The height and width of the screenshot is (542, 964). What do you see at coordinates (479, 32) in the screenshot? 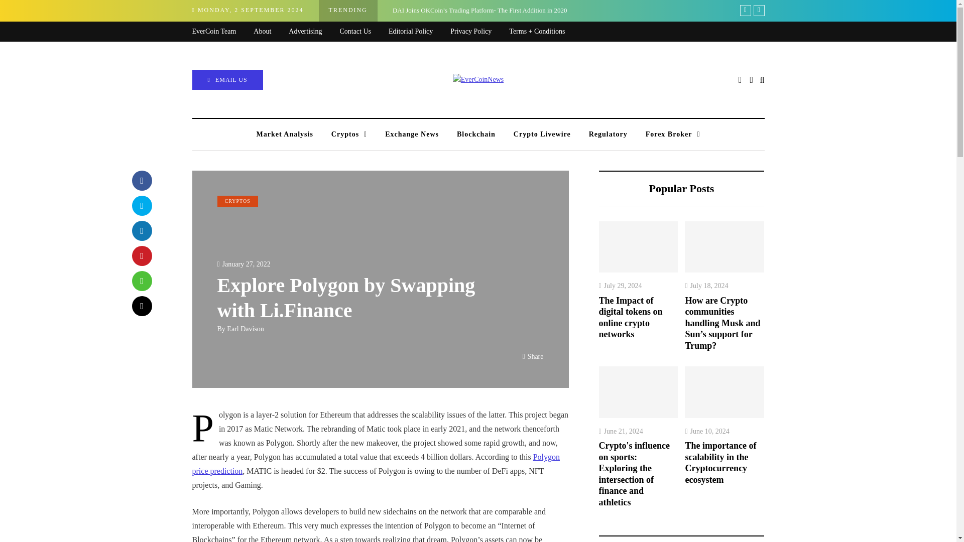
I see `Privacy Policy` at bounding box center [479, 32].